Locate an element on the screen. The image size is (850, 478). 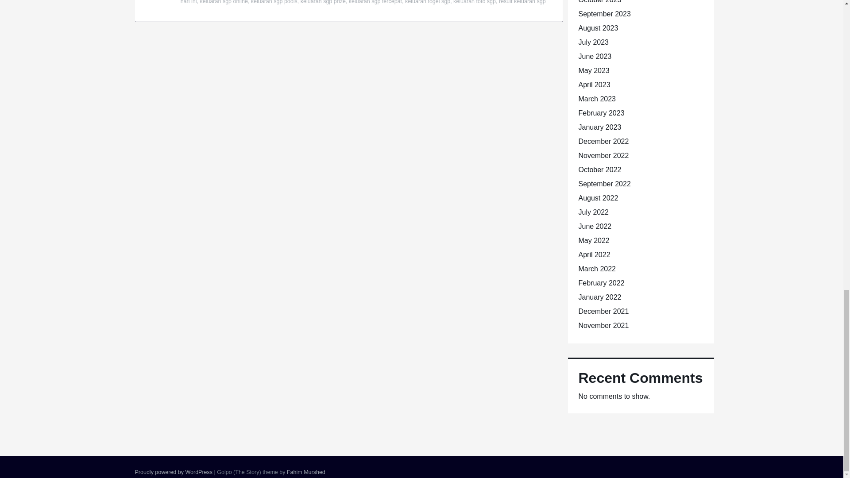
keluaran sgp prize is located at coordinates (323, 2).